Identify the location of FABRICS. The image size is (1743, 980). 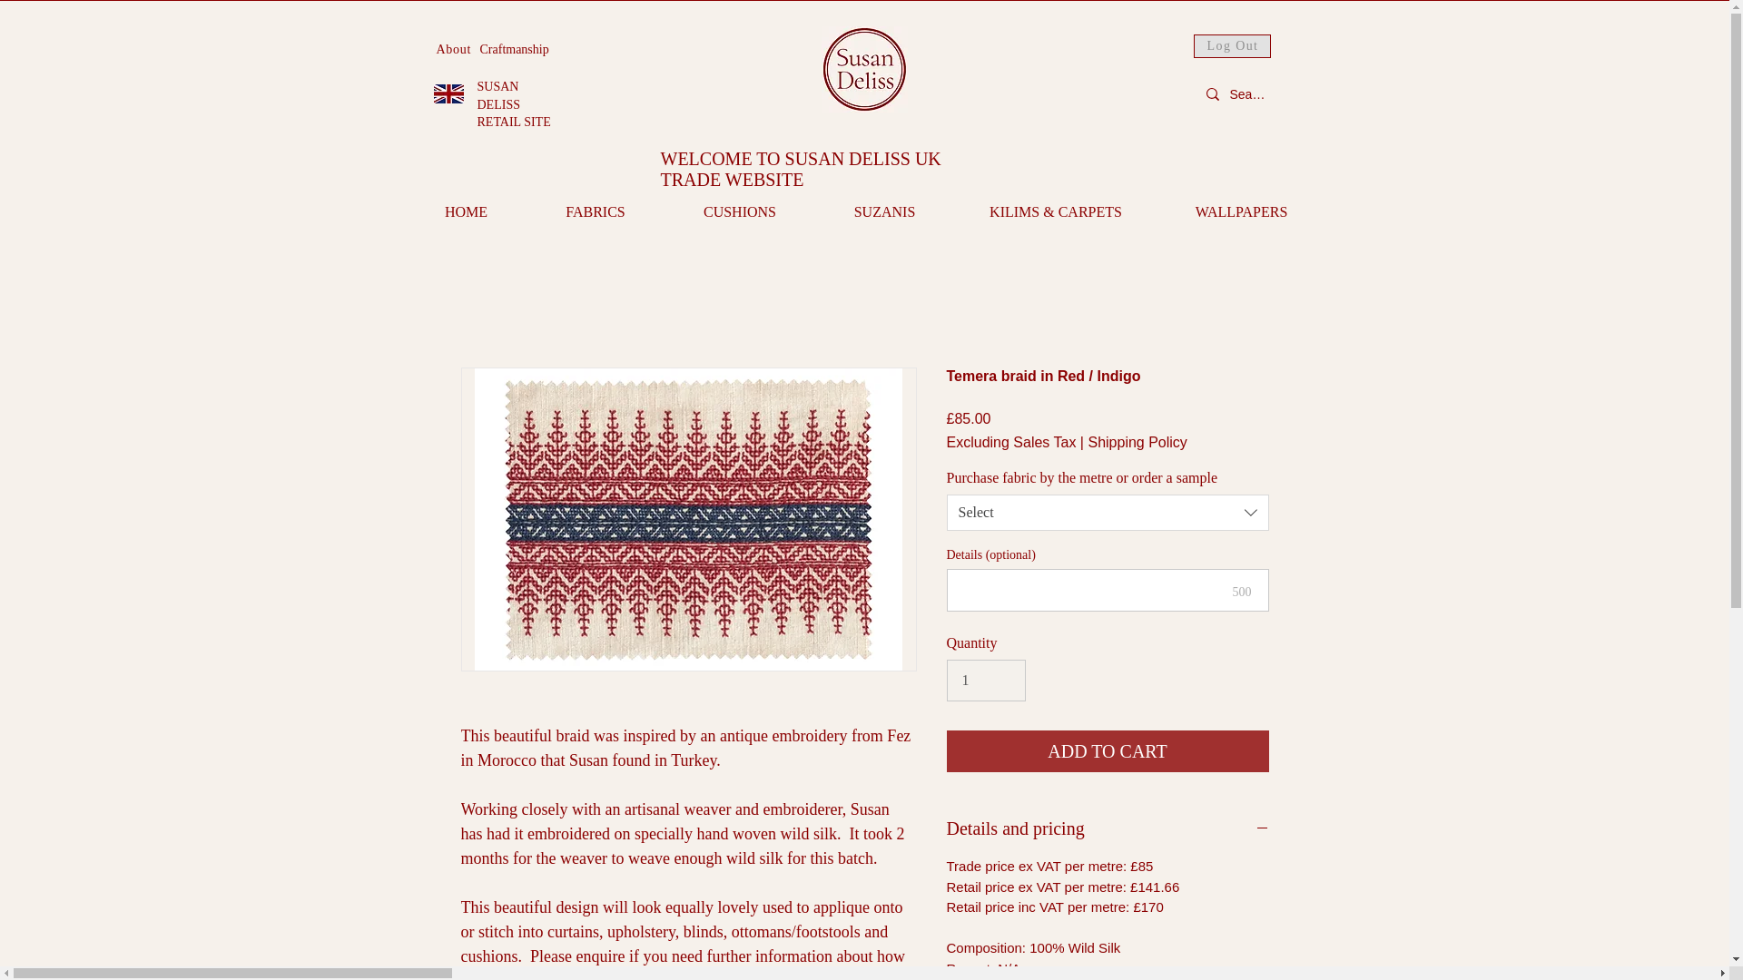
(514, 103).